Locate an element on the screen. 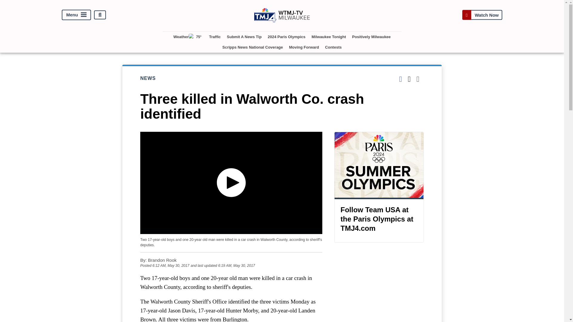  Menu is located at coordinates (76, 15).